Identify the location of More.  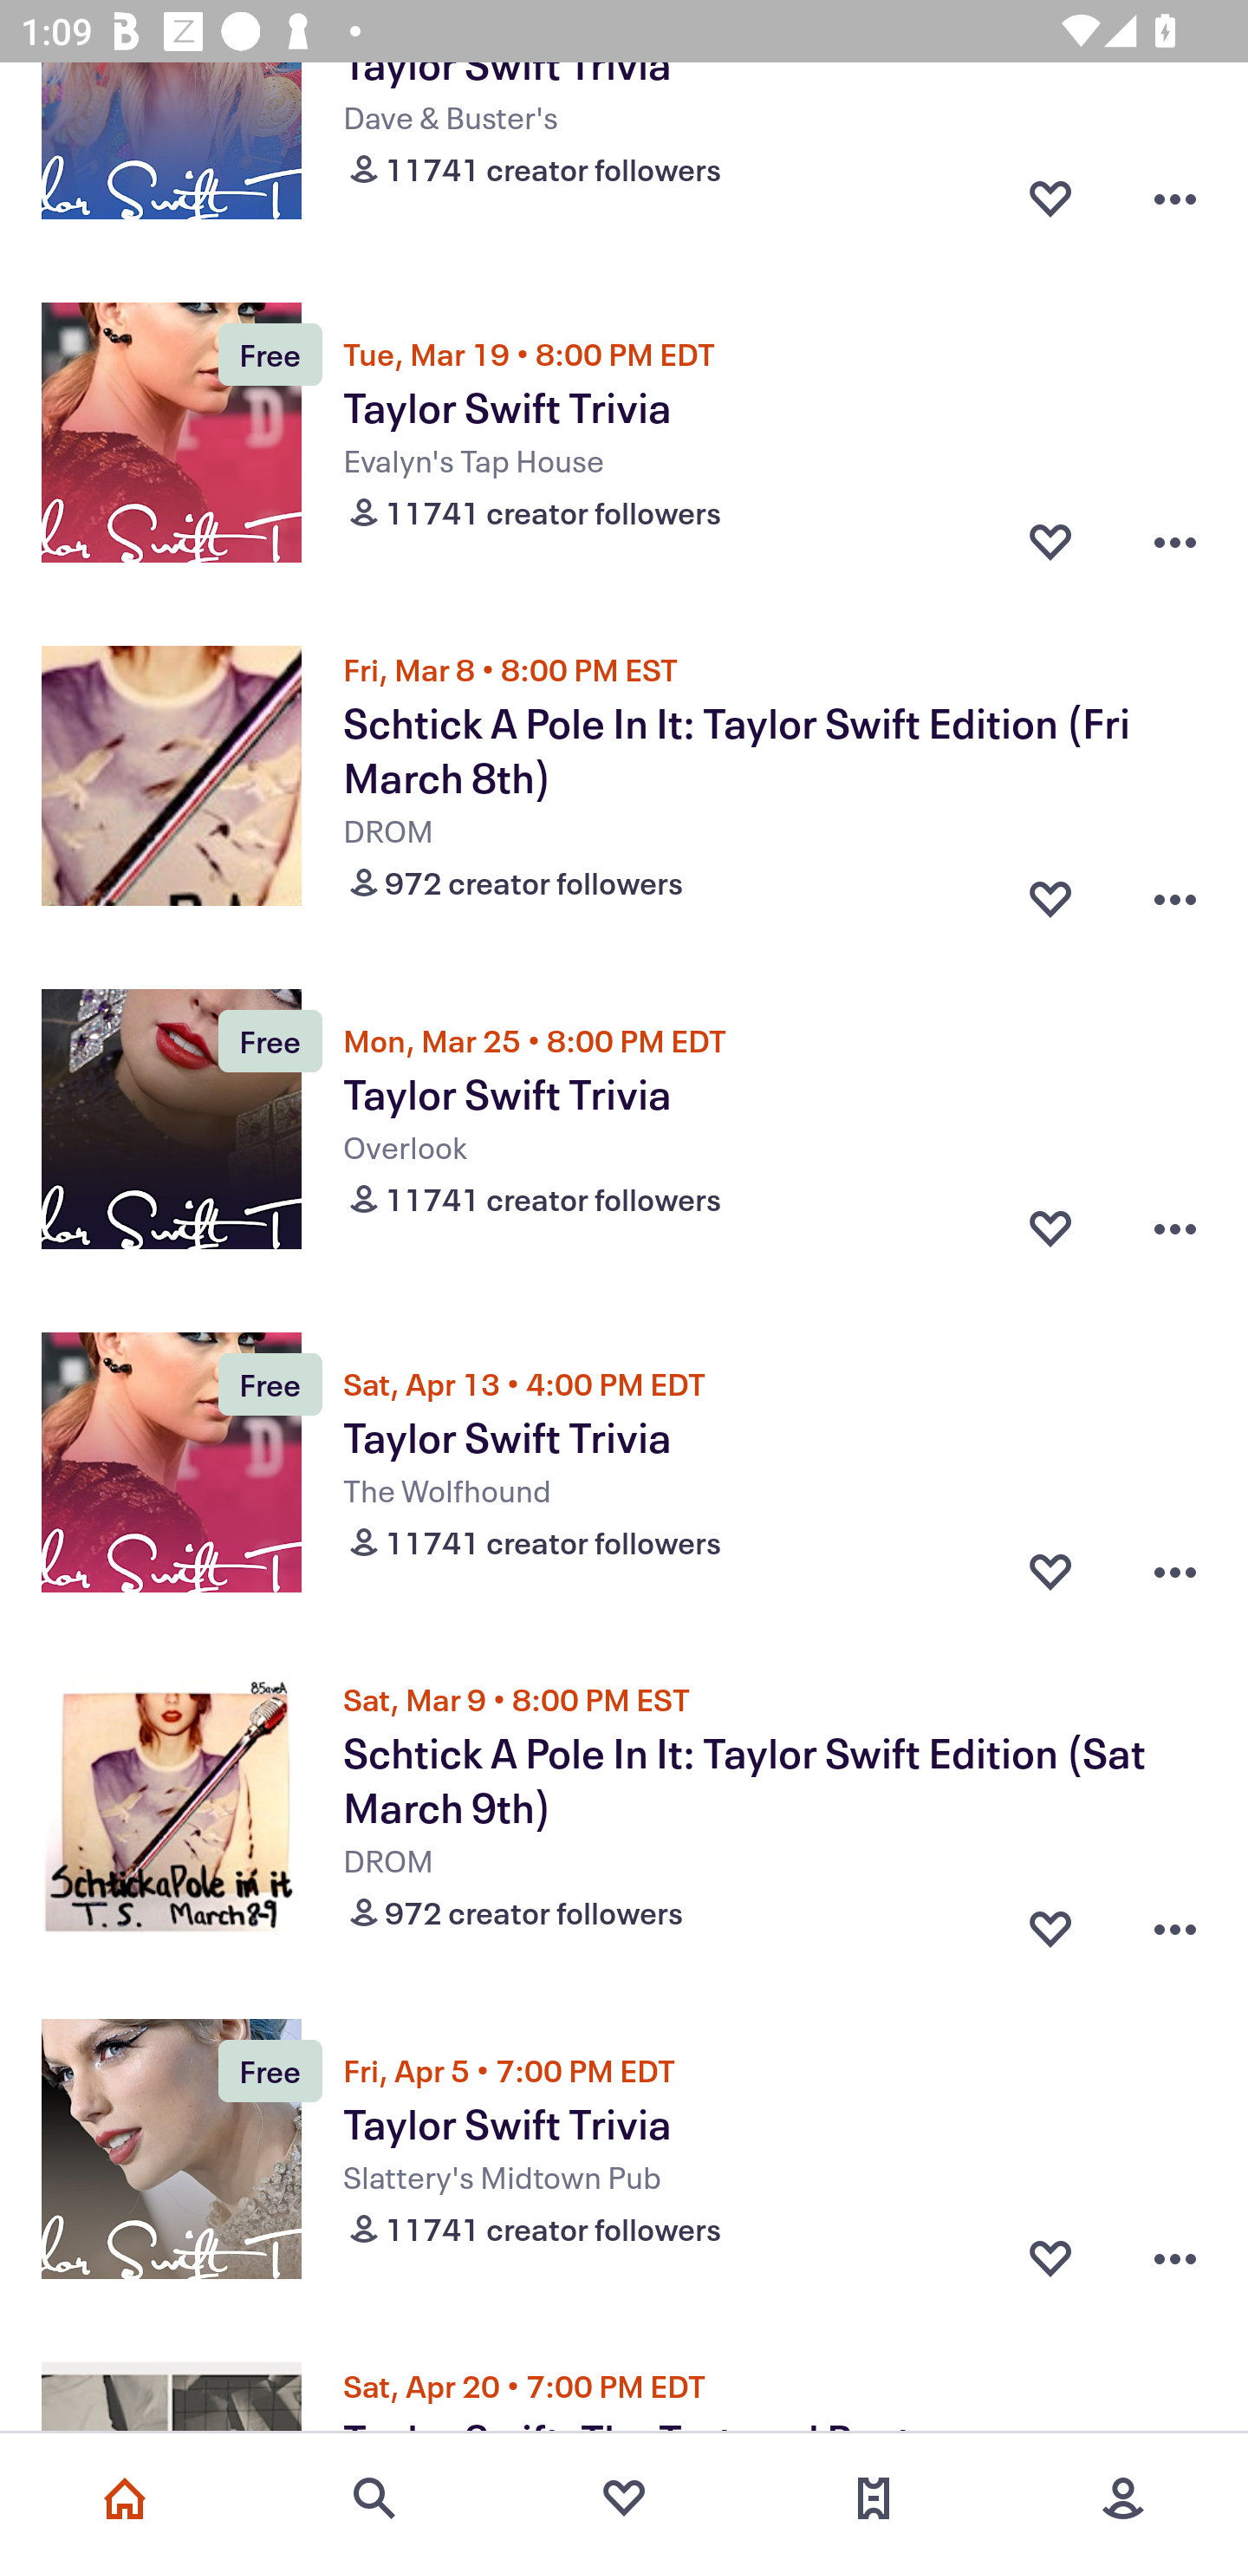
(1123, 2498).